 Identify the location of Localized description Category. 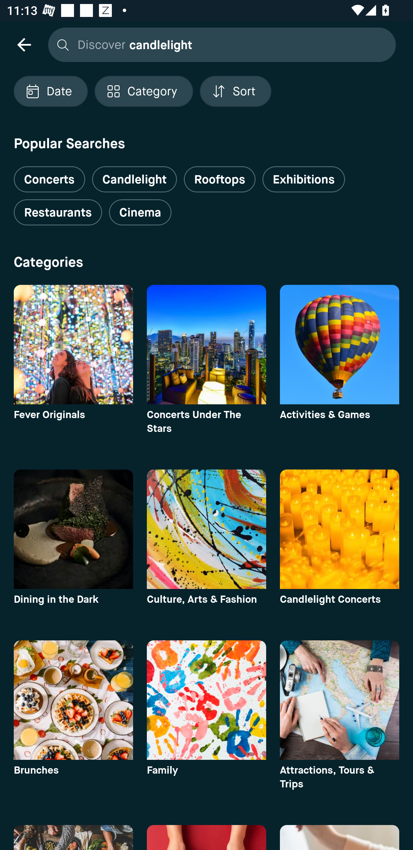
(143, 91).